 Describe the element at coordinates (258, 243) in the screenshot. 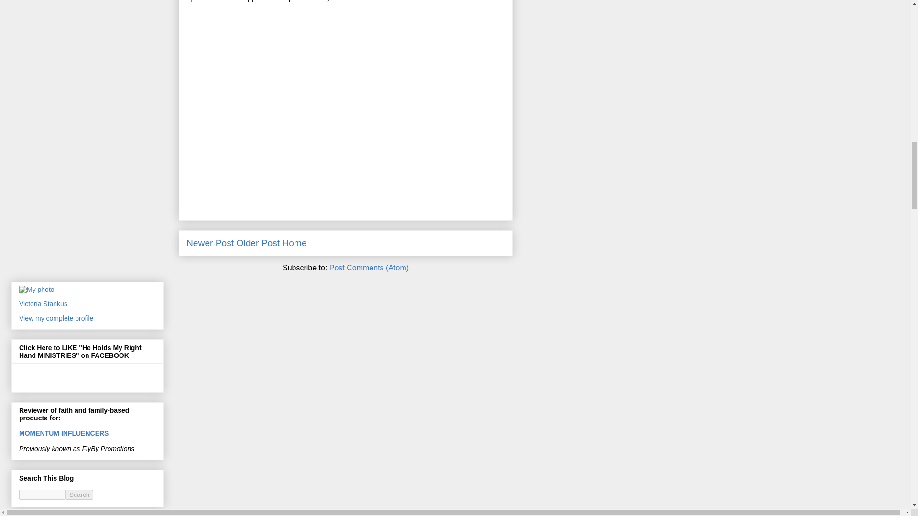

I see `Older Post` at that location.